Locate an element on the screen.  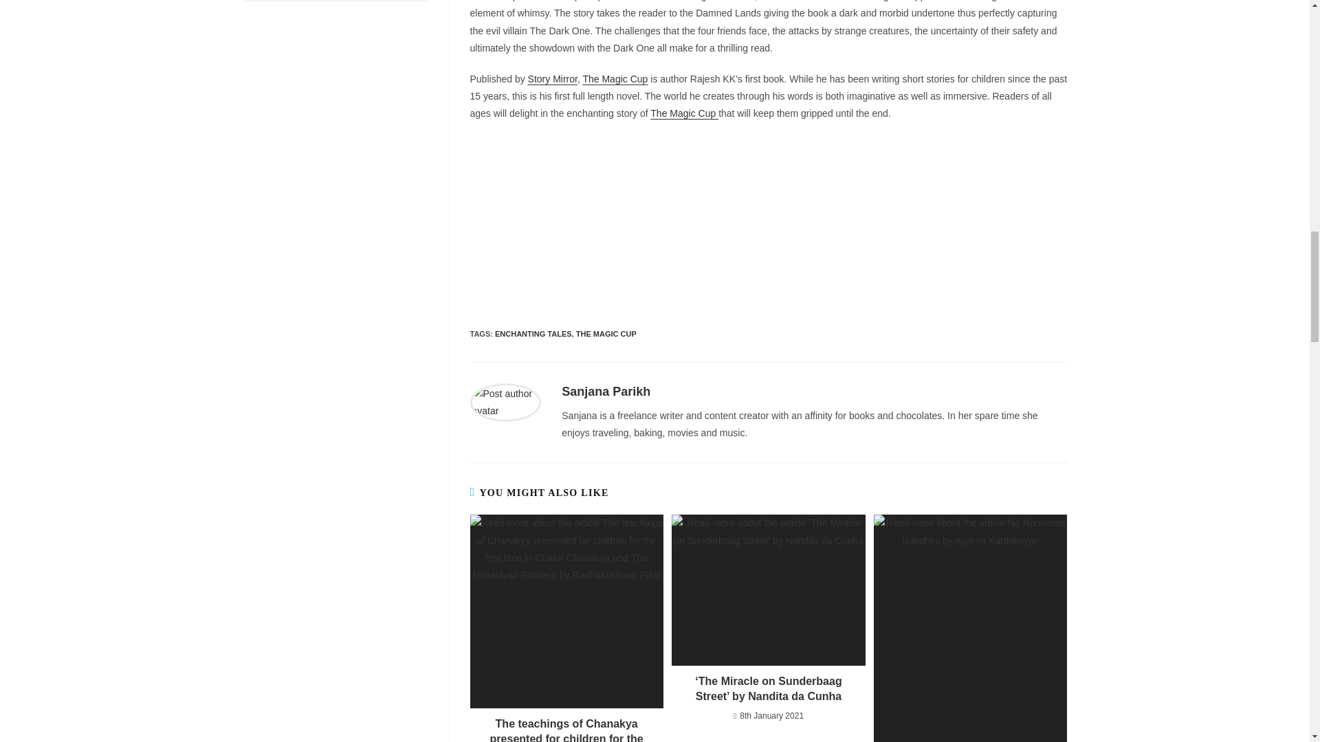
Sanjana Parikh is located at coordinates (606, 392).